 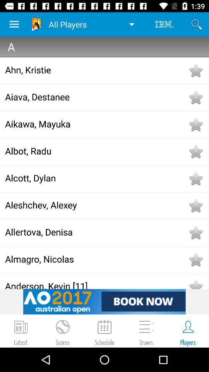 What do you see at coordinates (104, 301) in the screenshot?
I see `select option to book` at bounding box center [104, 301].